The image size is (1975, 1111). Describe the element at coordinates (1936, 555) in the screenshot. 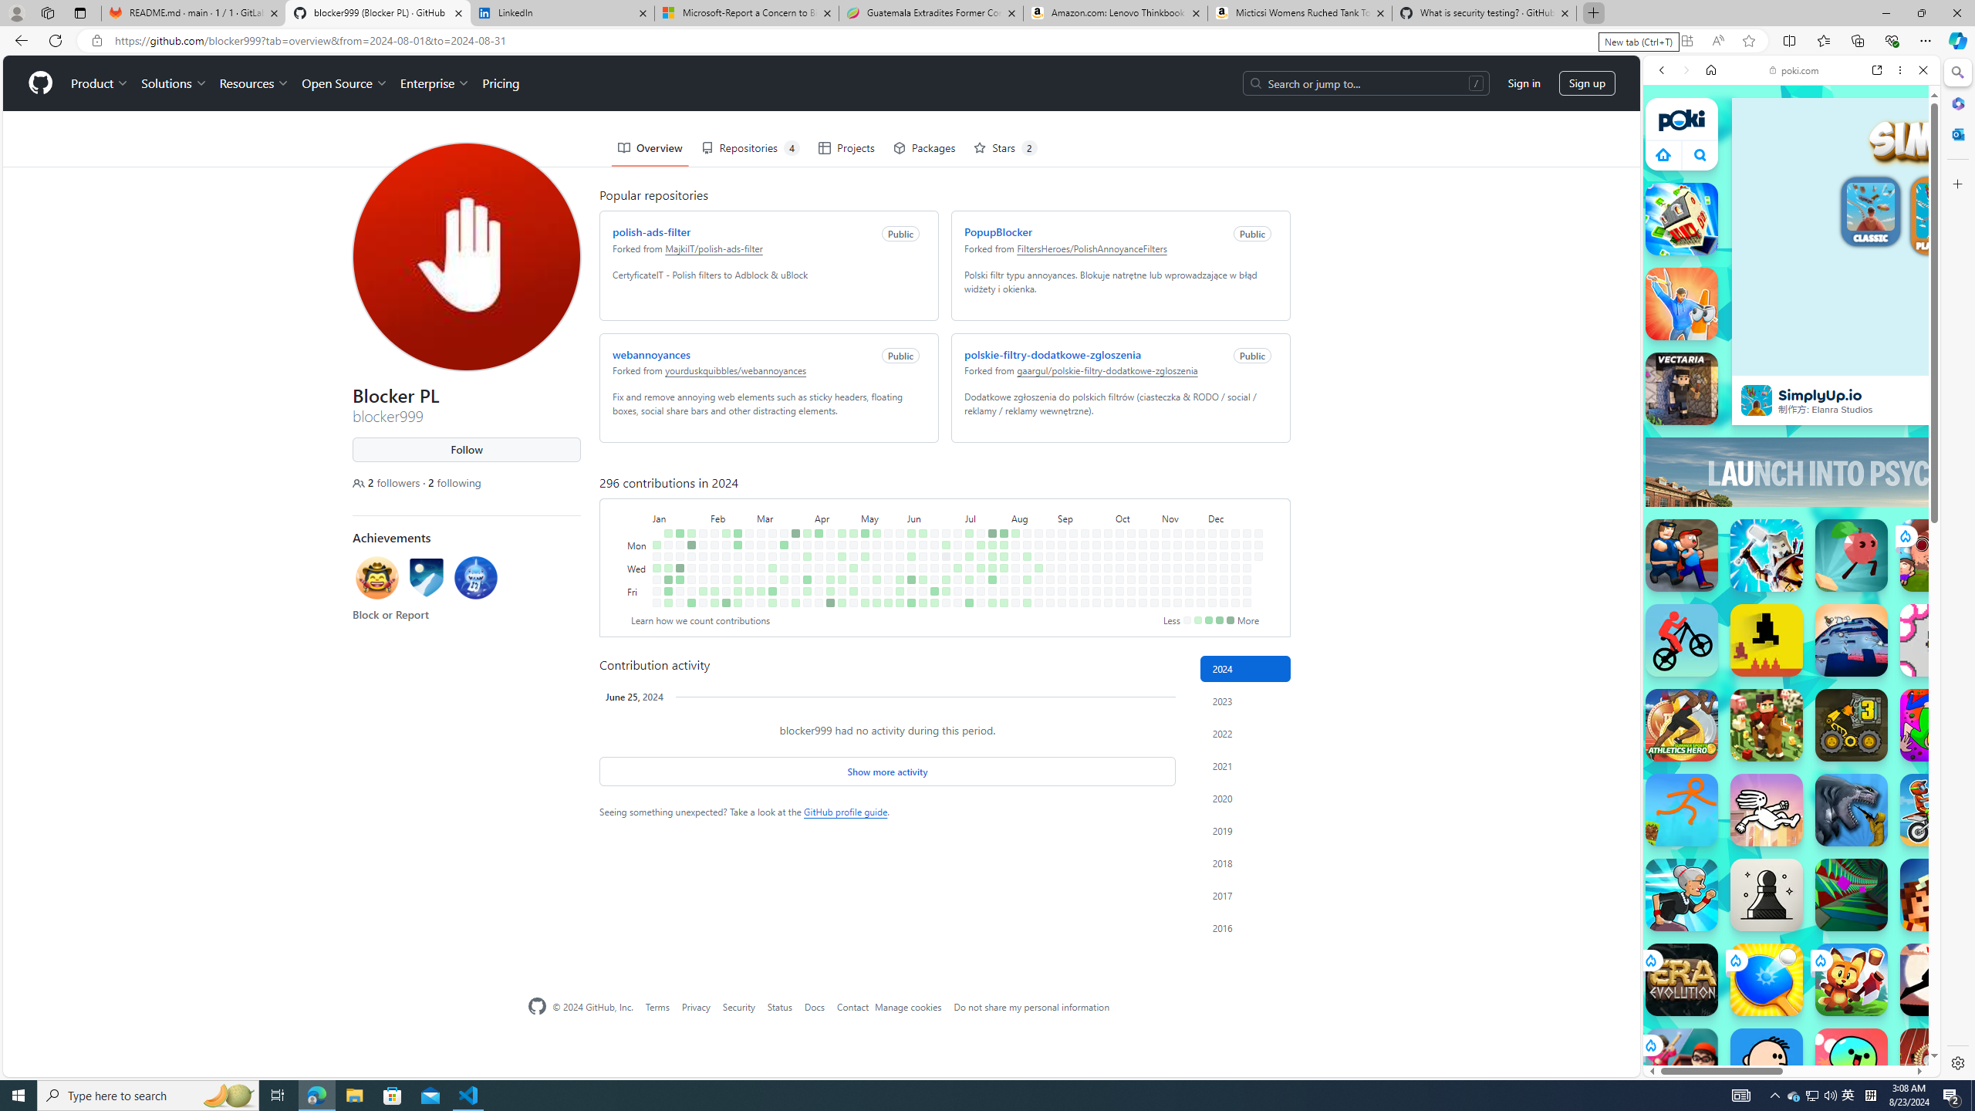

I see `Eat the world Eat the world` at that location.